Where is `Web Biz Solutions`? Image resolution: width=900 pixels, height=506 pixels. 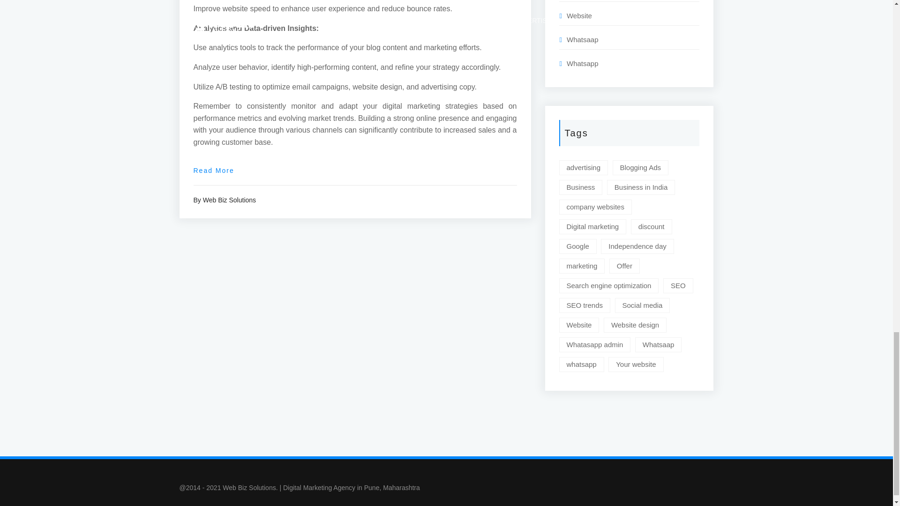 Web Biz Solutions is located at coordinates (229, 200).